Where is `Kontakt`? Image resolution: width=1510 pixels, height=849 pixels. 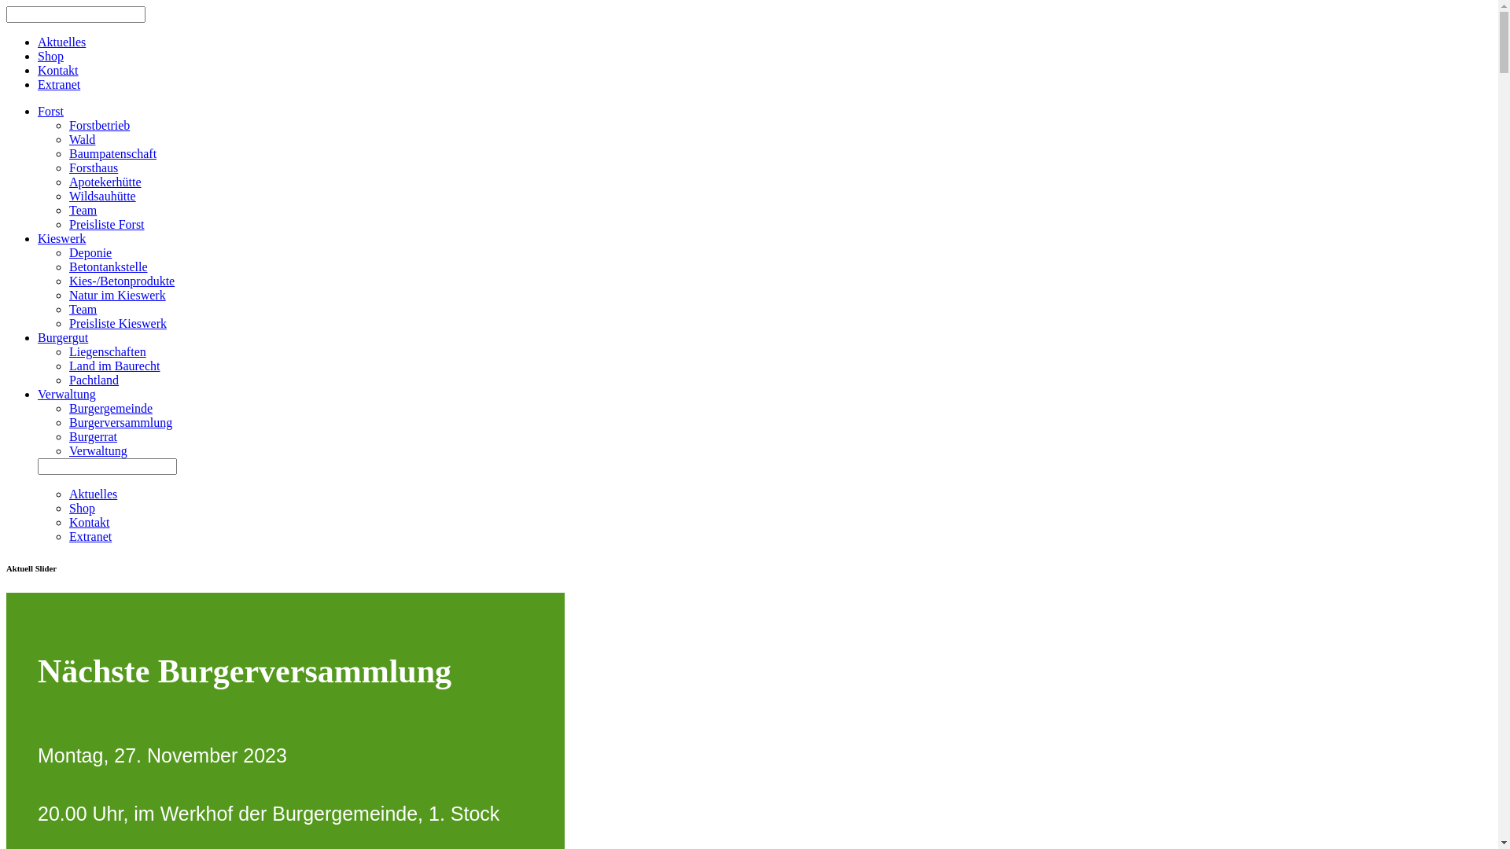 Kontakt is located at coordinates (58, 71).